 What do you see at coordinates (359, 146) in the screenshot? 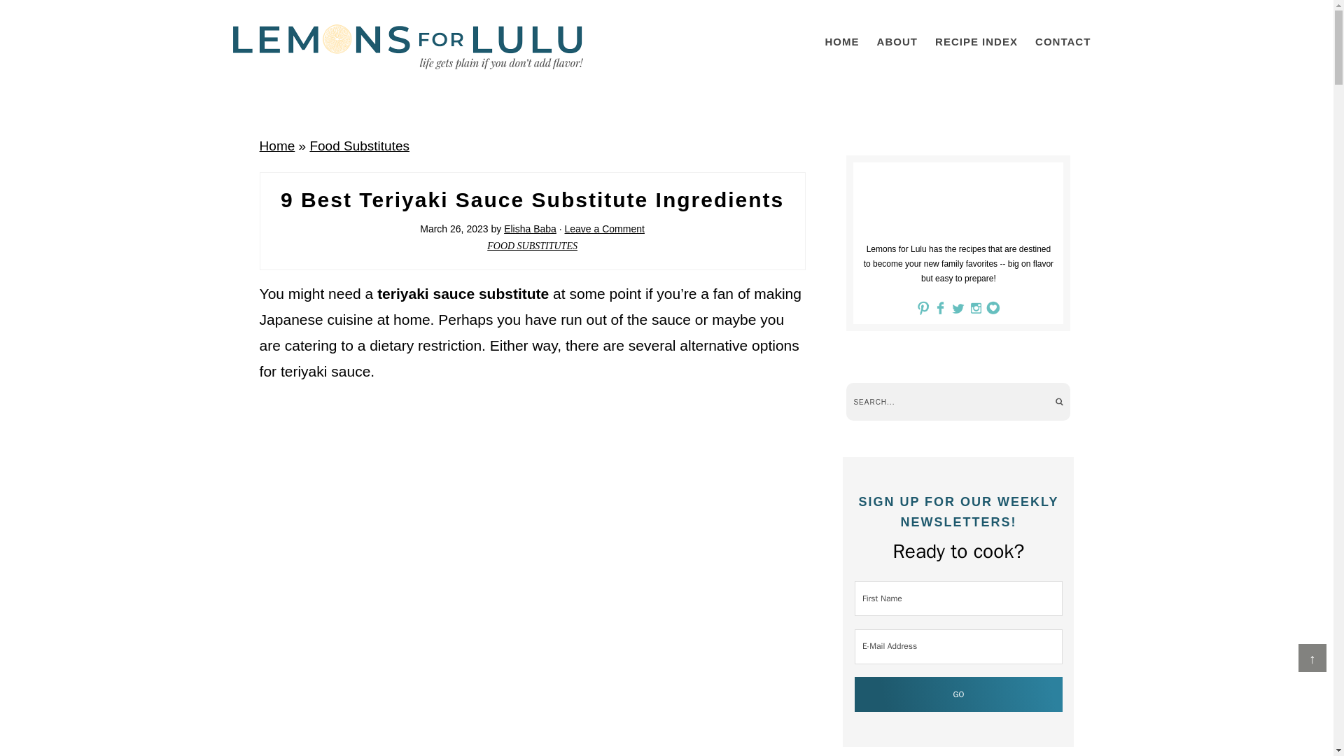
I see `Food Substitutes` at bounding box center [359, 146].